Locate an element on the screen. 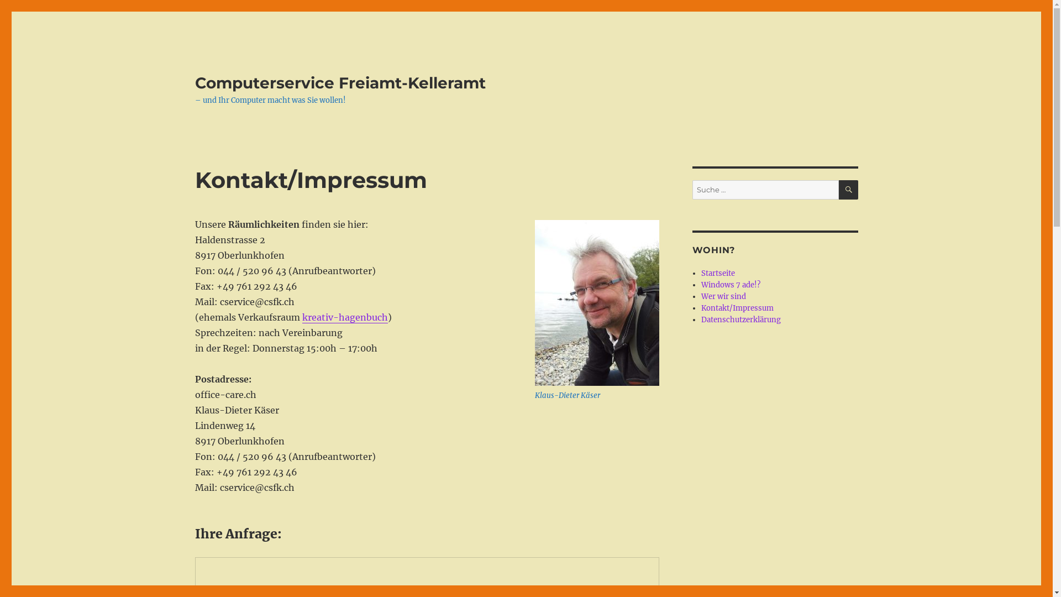  Windows 7 ade!? is located at coordinates (731, 285).